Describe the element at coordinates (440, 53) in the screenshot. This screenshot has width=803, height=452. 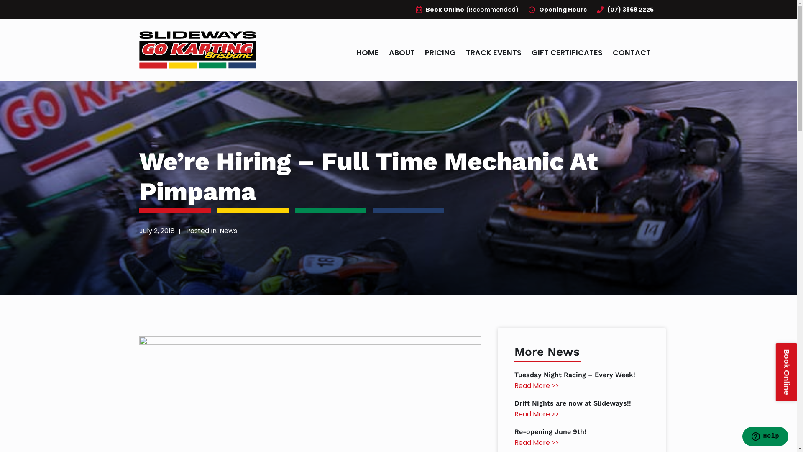
I see `PRICING` at that location.